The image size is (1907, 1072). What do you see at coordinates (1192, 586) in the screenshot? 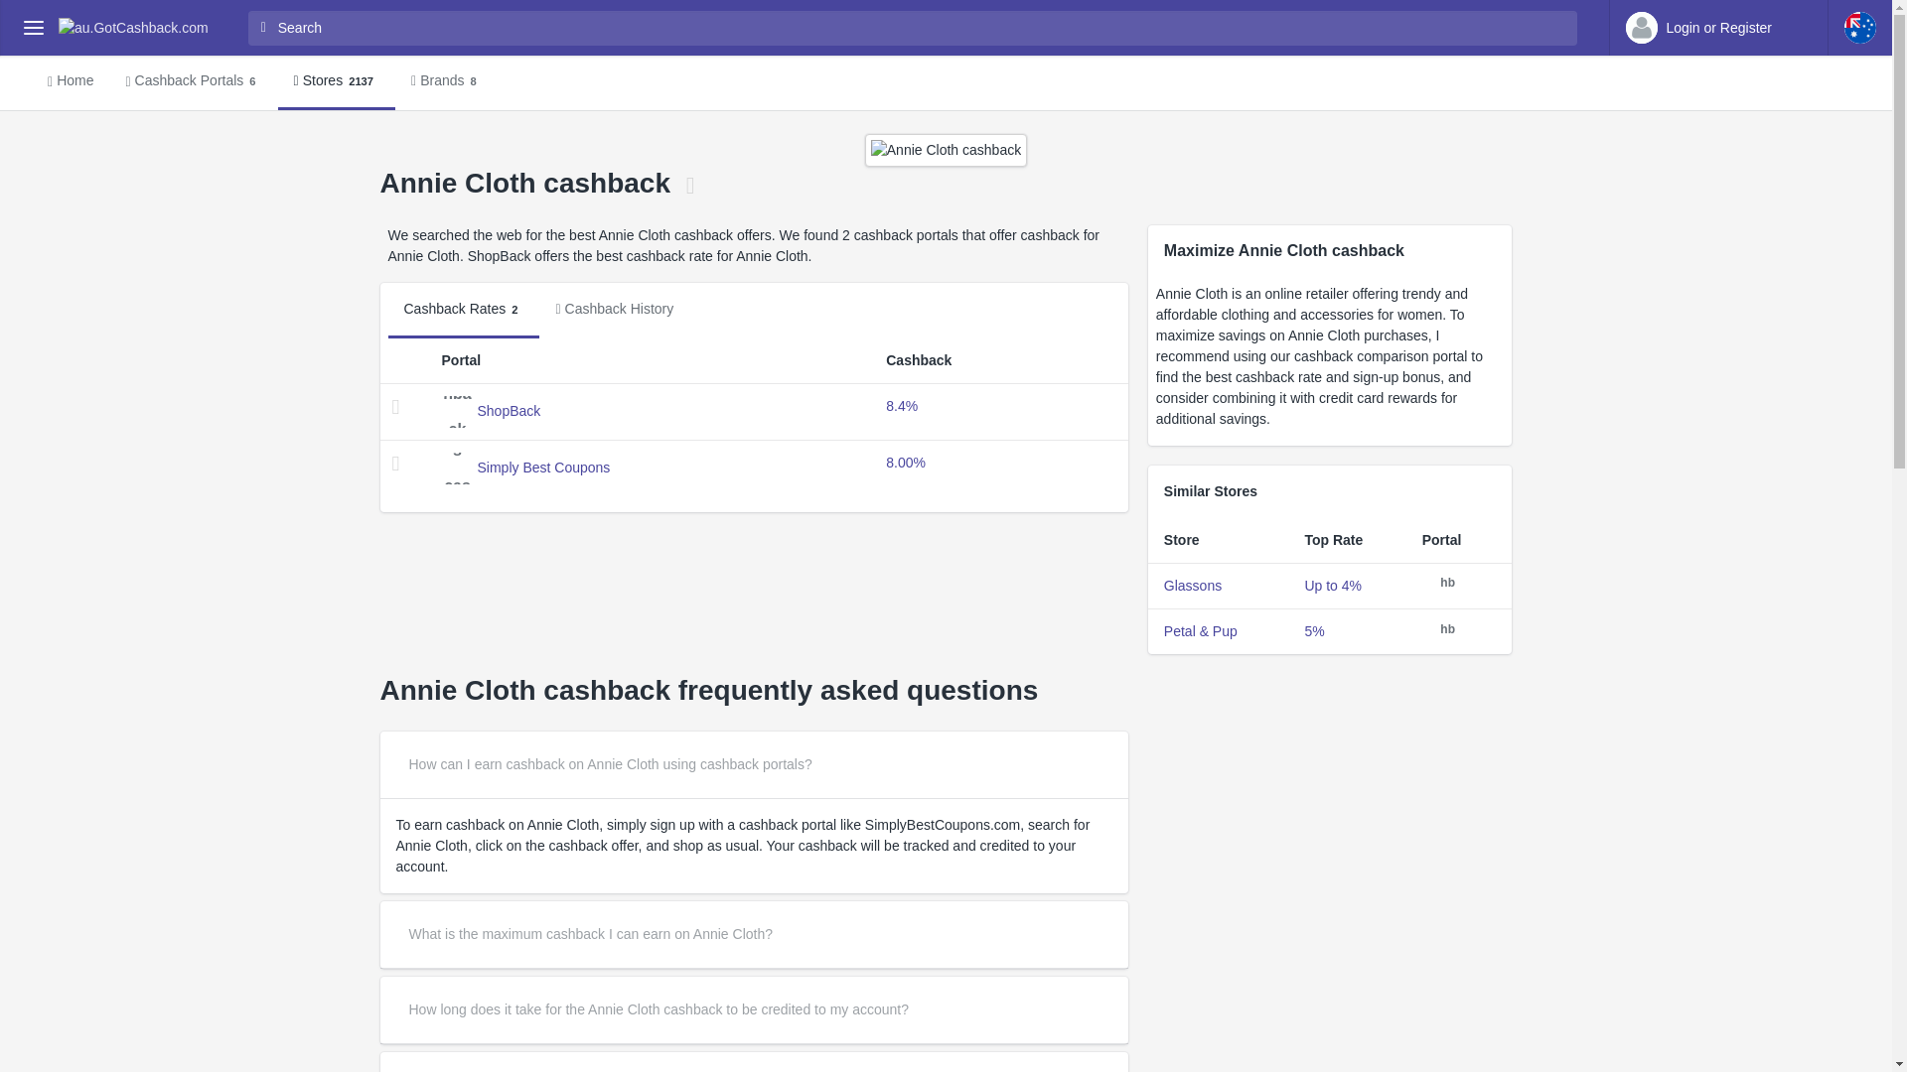
I see `Cashback Rates2` at bounding box center [1192, 586].